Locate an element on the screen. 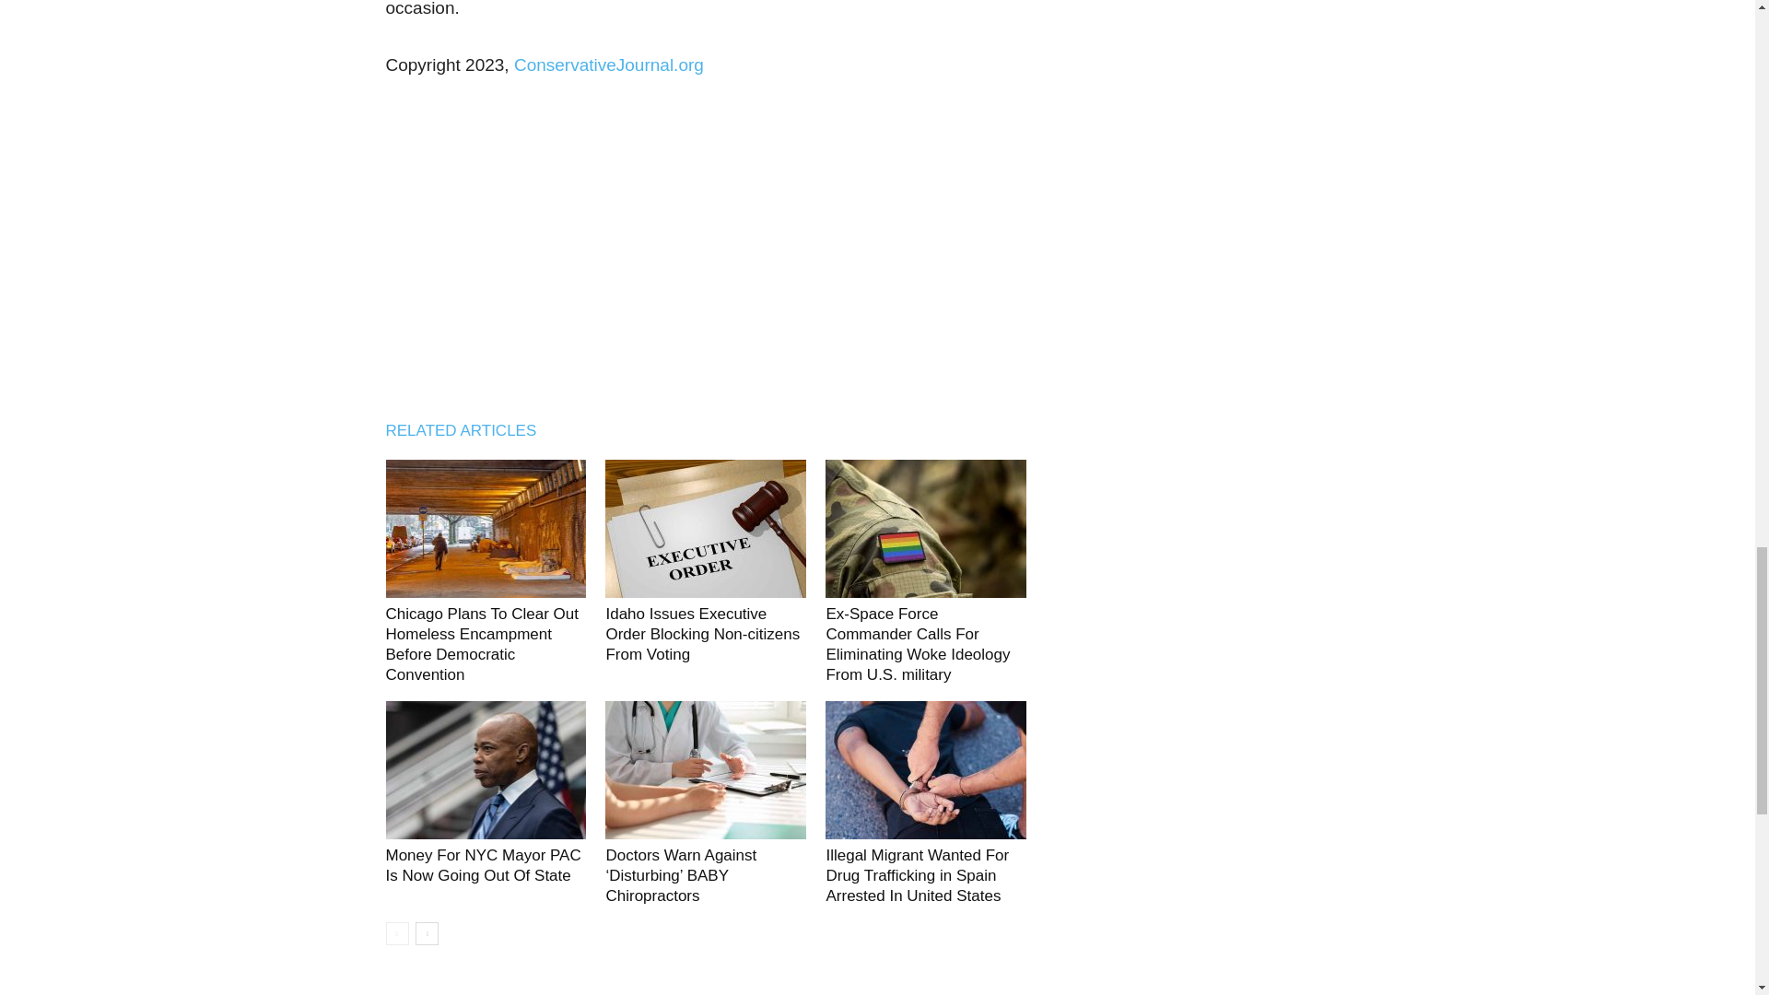 Image resolution: width=1769 pixels, height=995 pixels. RELATED ARTICLES is located at coordinates (470, 430).